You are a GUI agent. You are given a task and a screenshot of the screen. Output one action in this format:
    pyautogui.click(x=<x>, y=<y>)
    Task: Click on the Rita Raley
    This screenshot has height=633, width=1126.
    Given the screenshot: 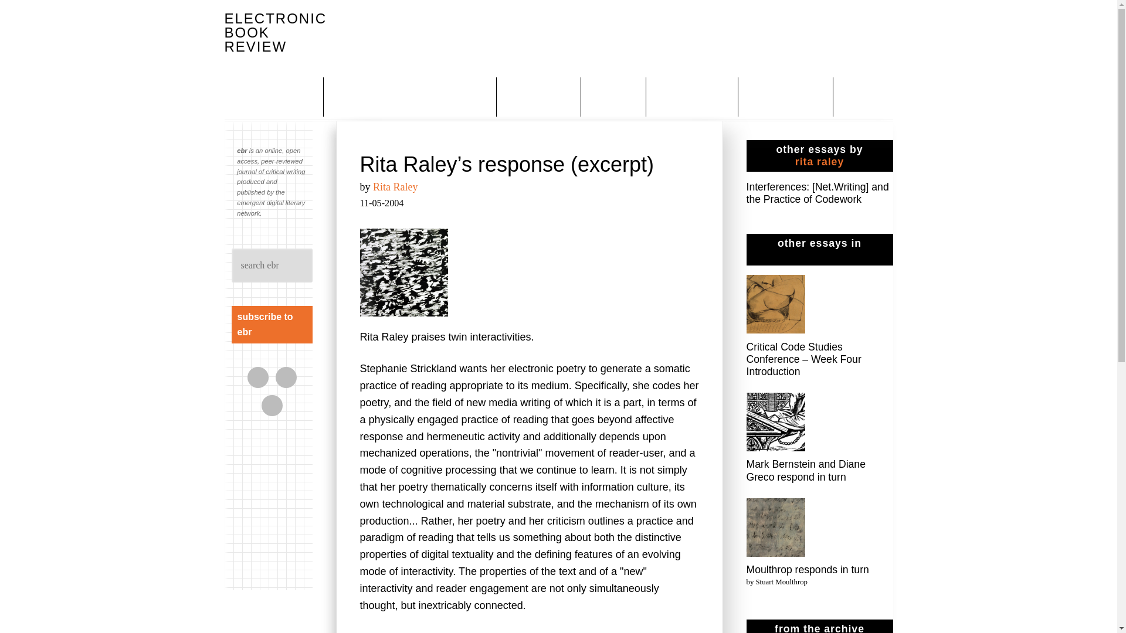 What is the action you would take?
    pyautogui.click(x=395, y=186)
    